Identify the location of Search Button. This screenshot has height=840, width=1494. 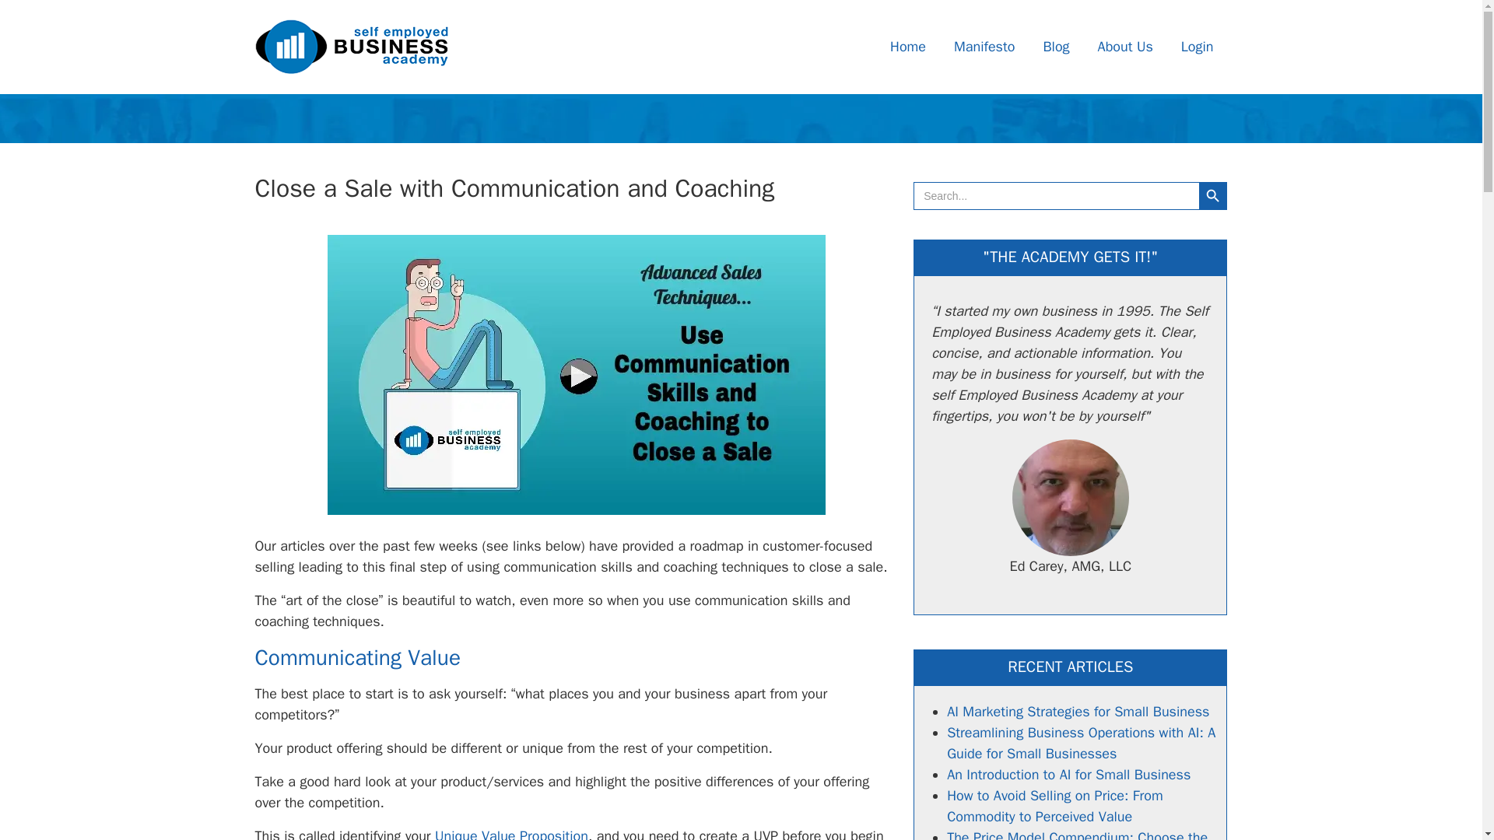
(1212, 196).